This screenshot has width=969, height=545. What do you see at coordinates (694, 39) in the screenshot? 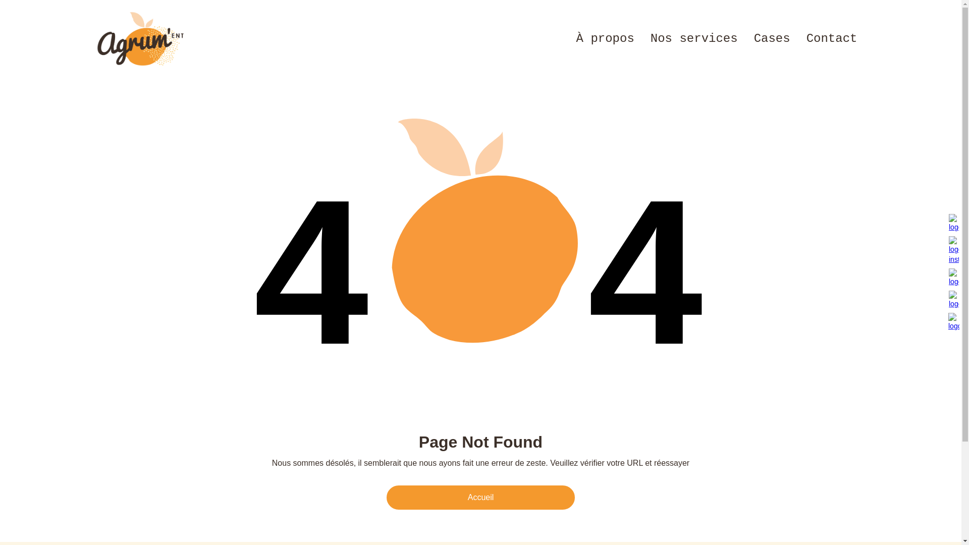
I see `Nos services` at bounding box center [694, 39].